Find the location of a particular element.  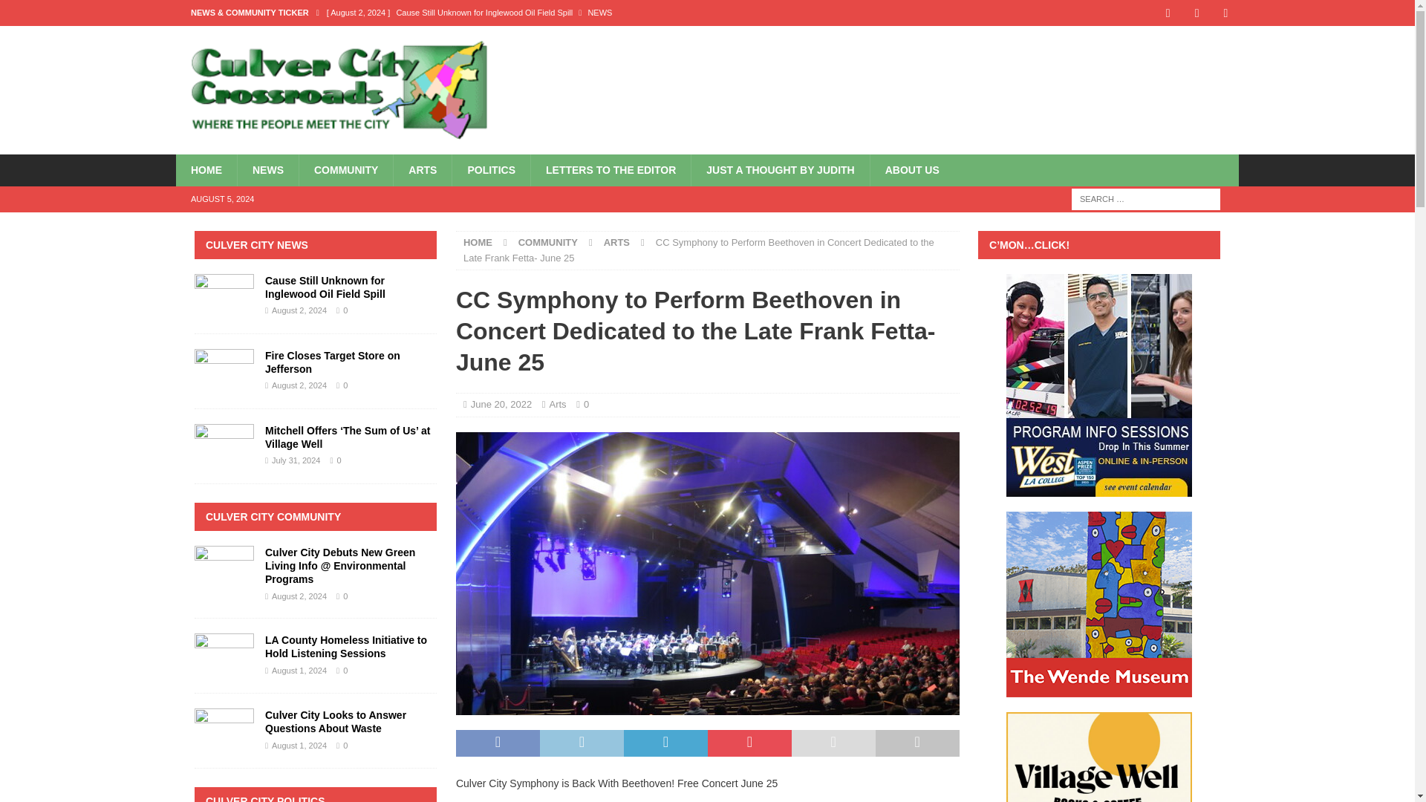

Search is located at coordinates (55, 12).